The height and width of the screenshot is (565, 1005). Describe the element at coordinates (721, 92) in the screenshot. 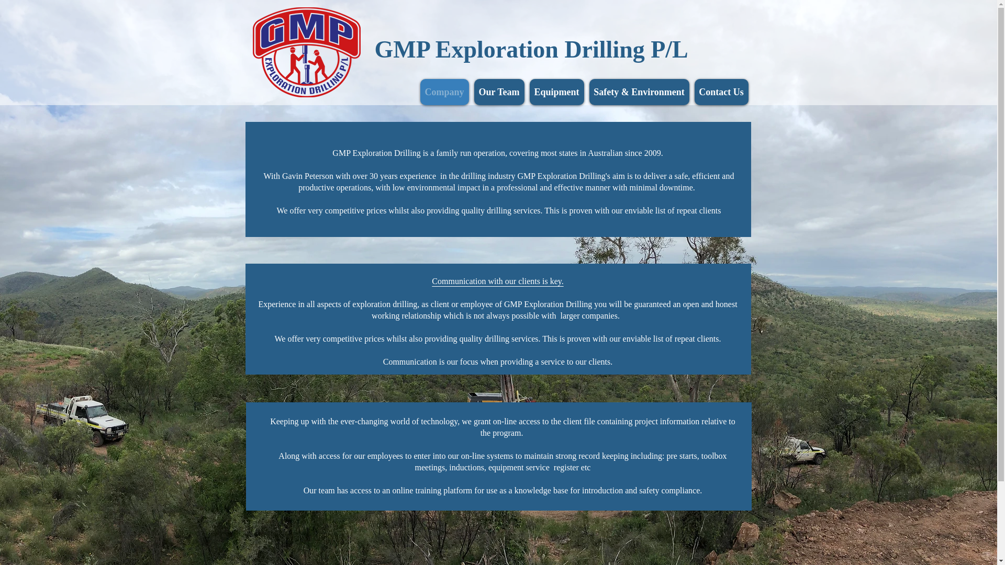

I see `Contact Us` at that location.